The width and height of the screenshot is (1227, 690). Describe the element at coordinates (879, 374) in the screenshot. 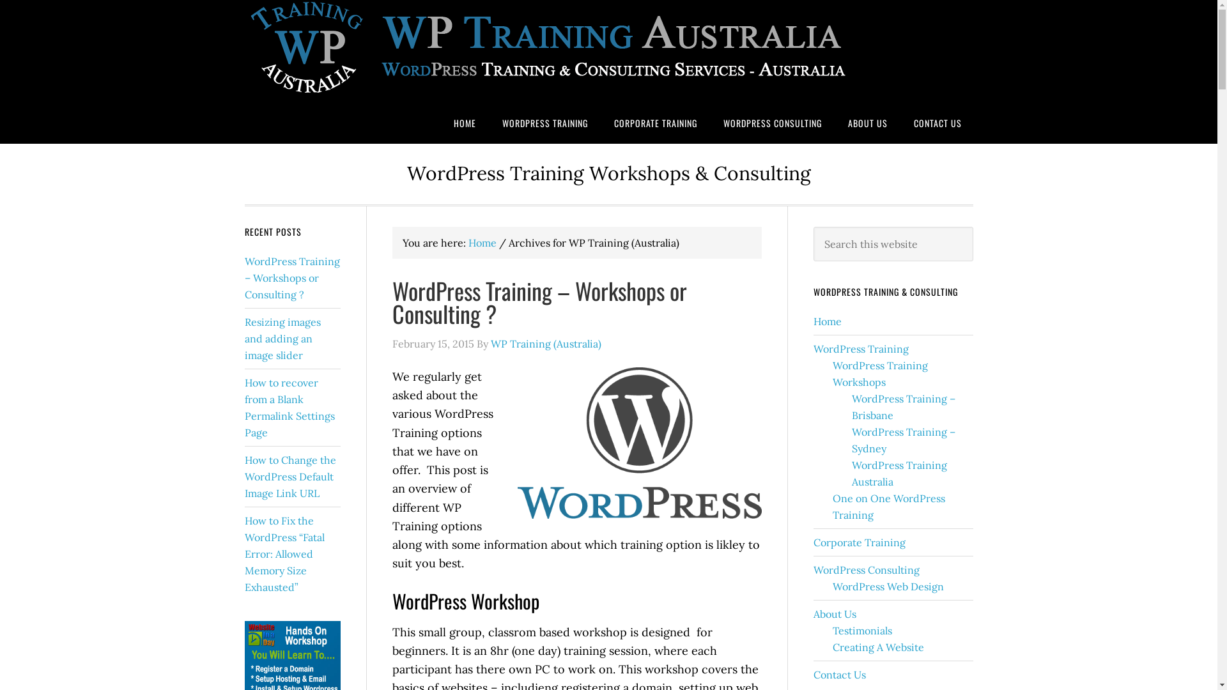

I see `WordPress Training Workshops` at that location.